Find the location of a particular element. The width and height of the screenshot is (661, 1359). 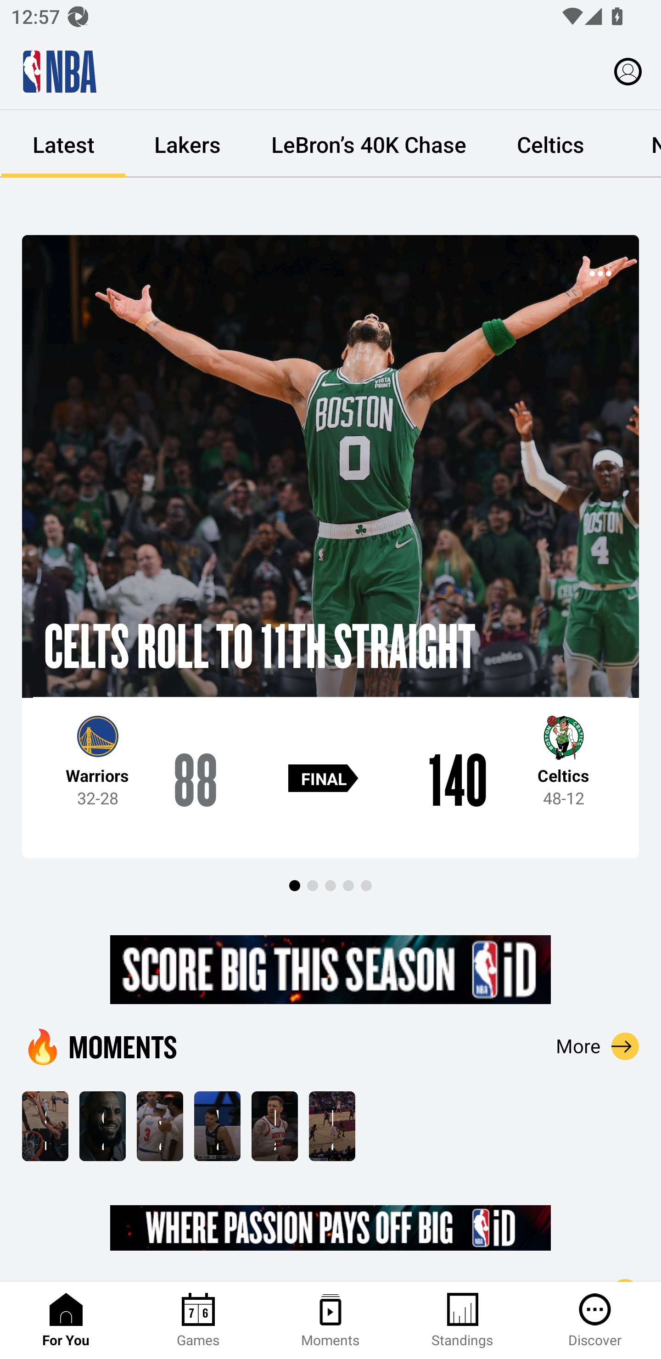

Celtics is located at coordinates (550, 144).